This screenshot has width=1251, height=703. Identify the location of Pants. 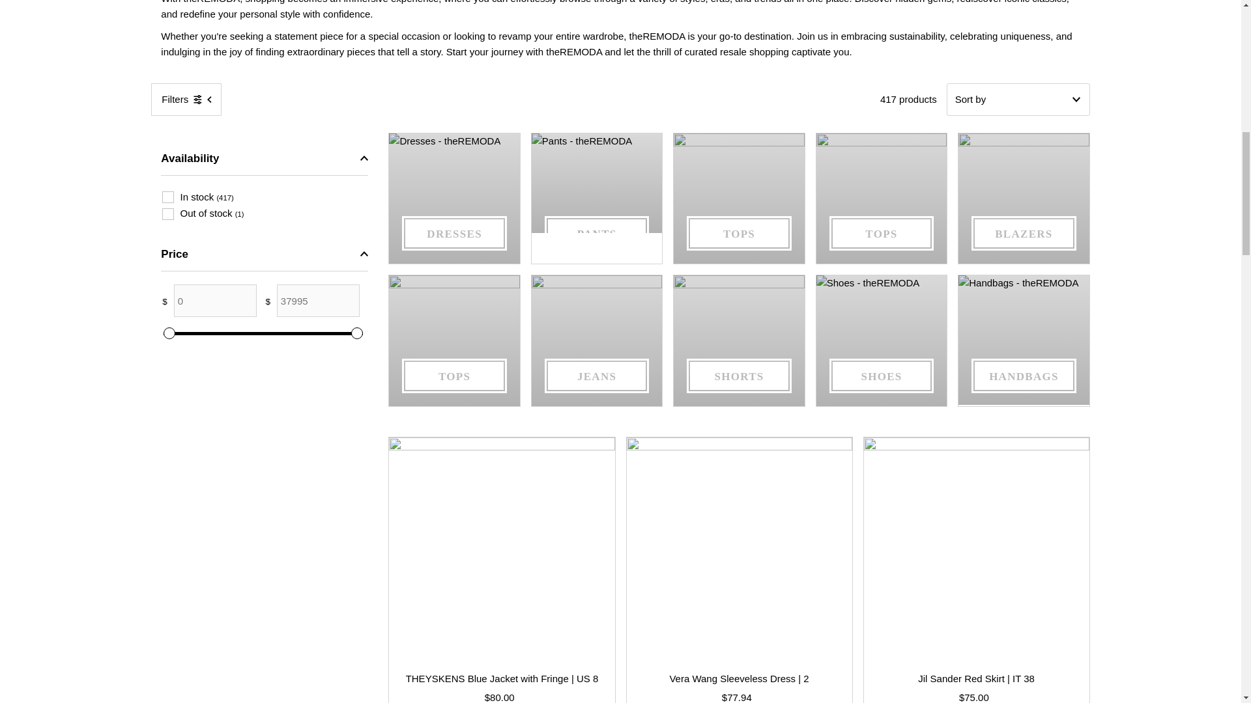
(597, 233).